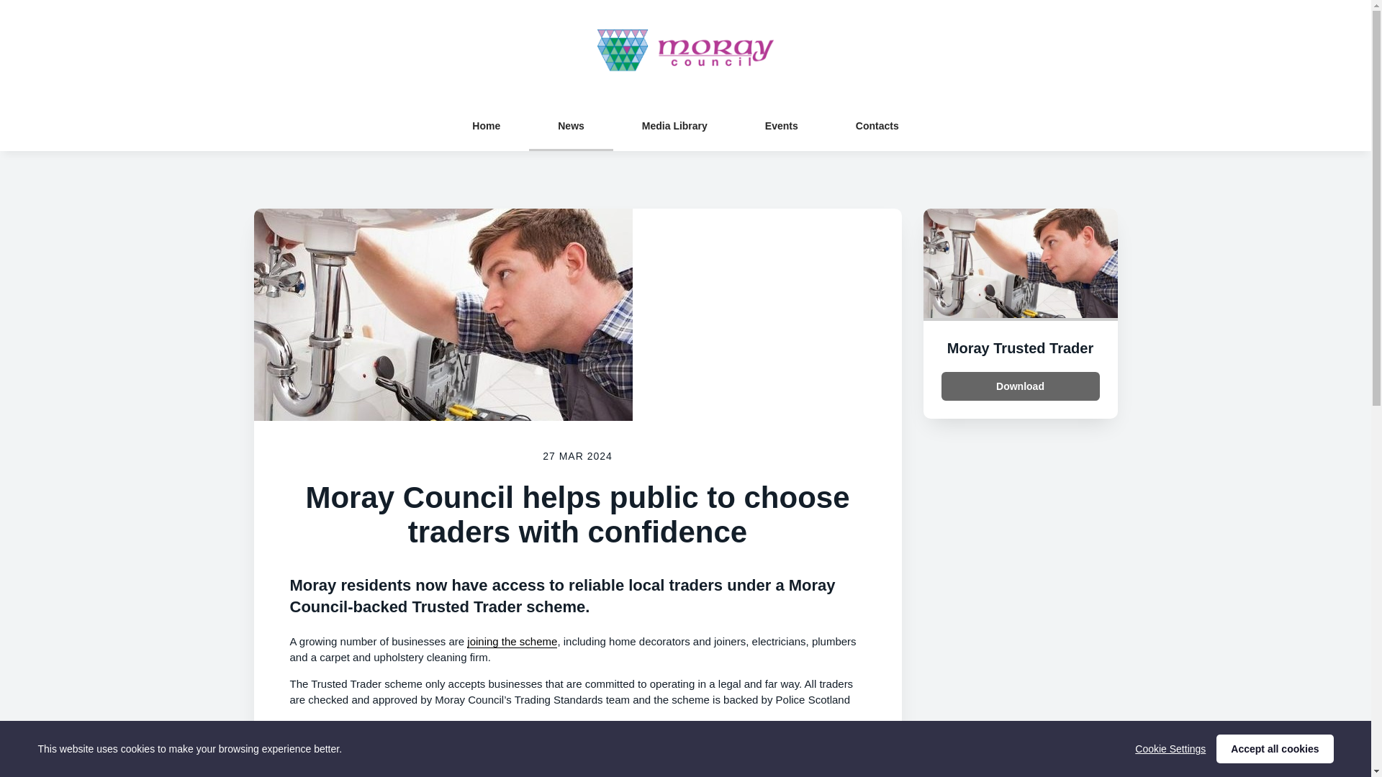  I want to click on Home, so click(487, 125).